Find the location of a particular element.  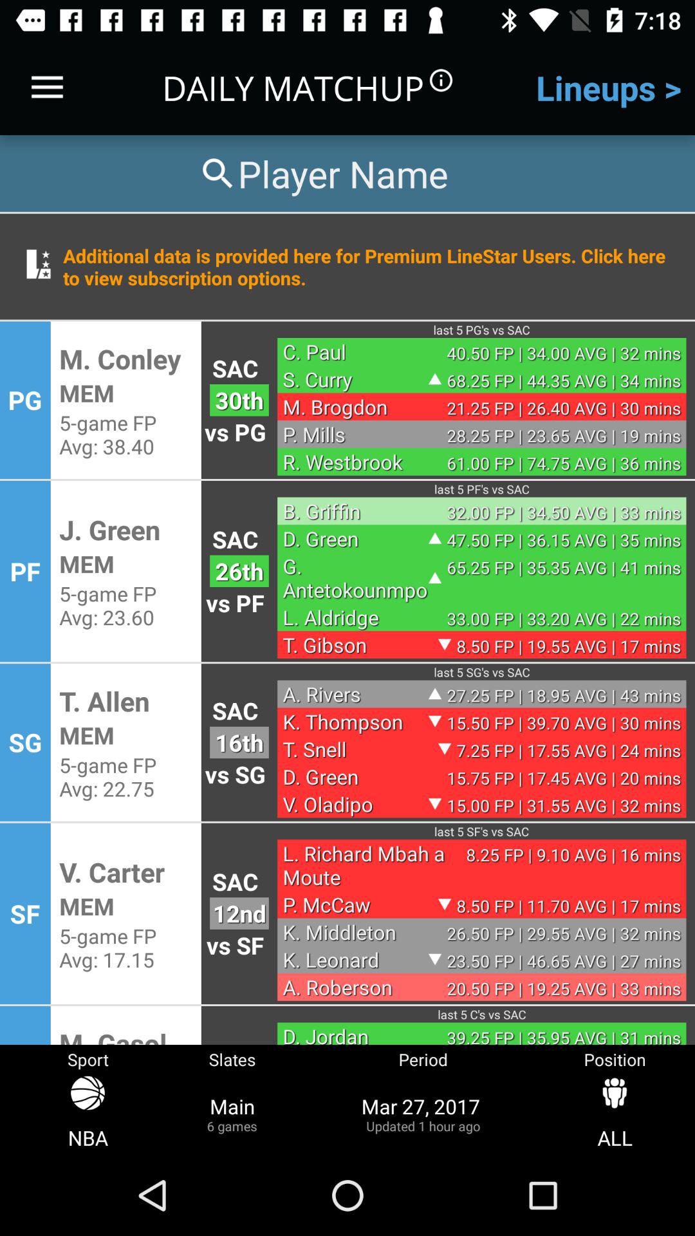

select item next to the l richard mbah item is located at coordinates (239, 913).